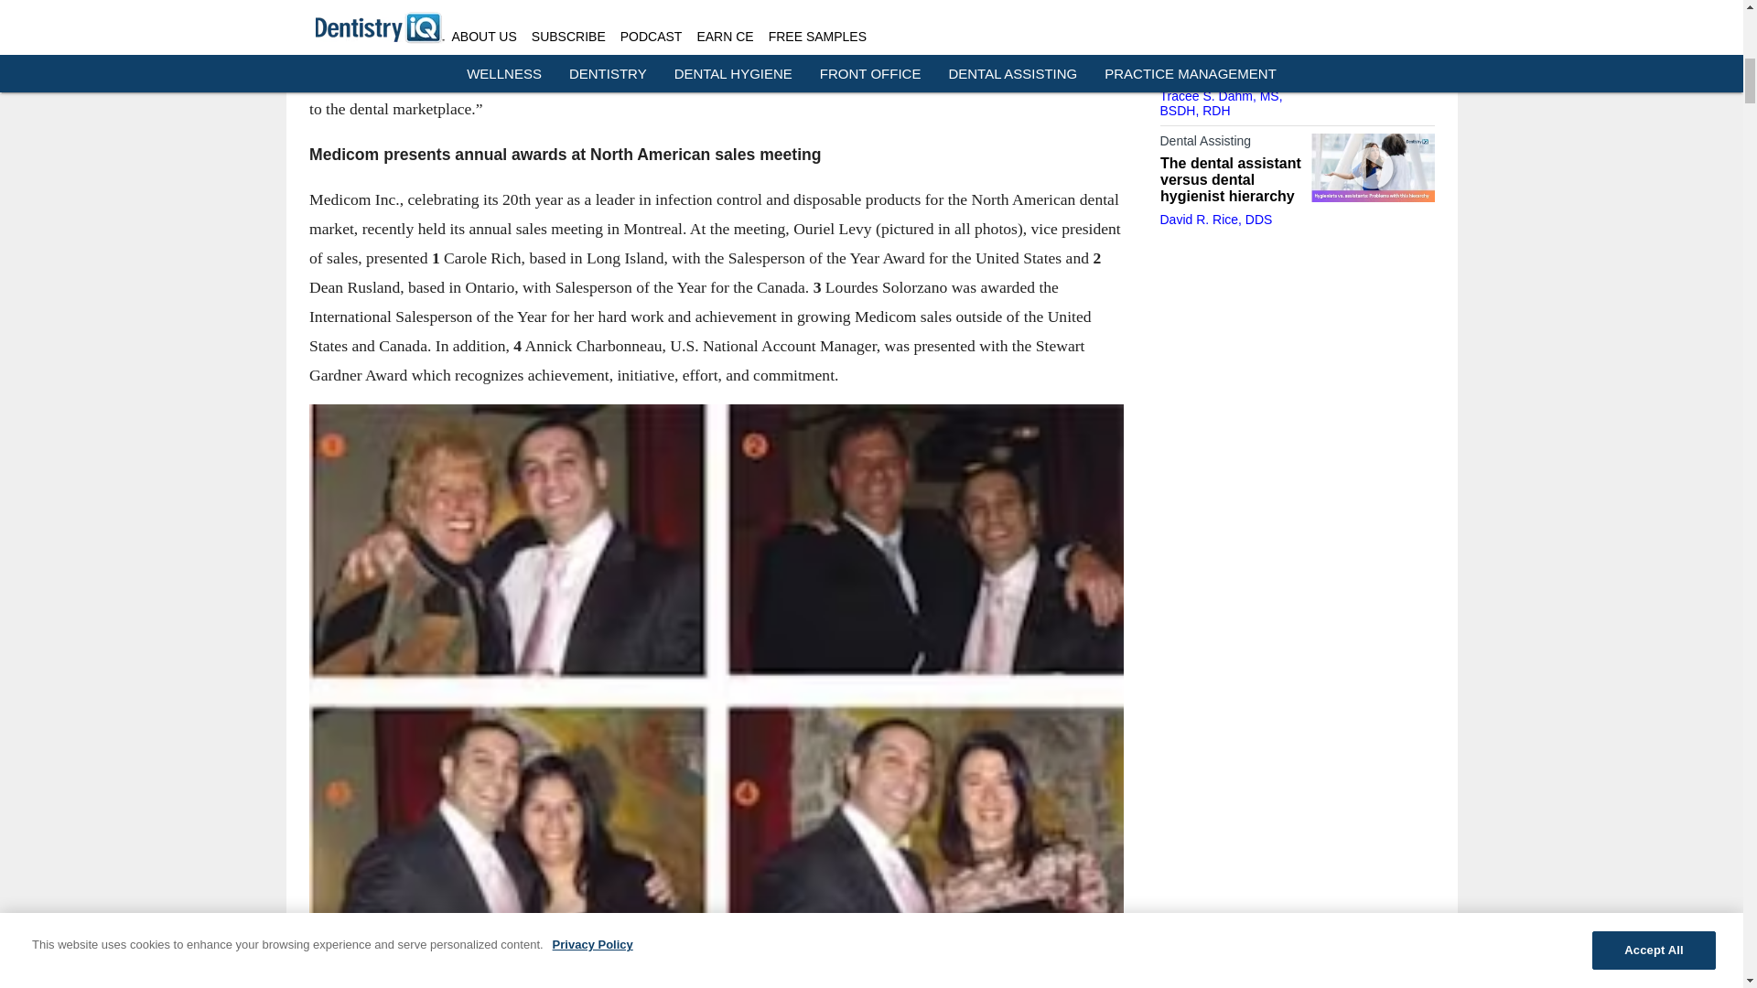 This screenshot has width=1757, height=988. I want to click on Periodontology, so click(1230, 20).